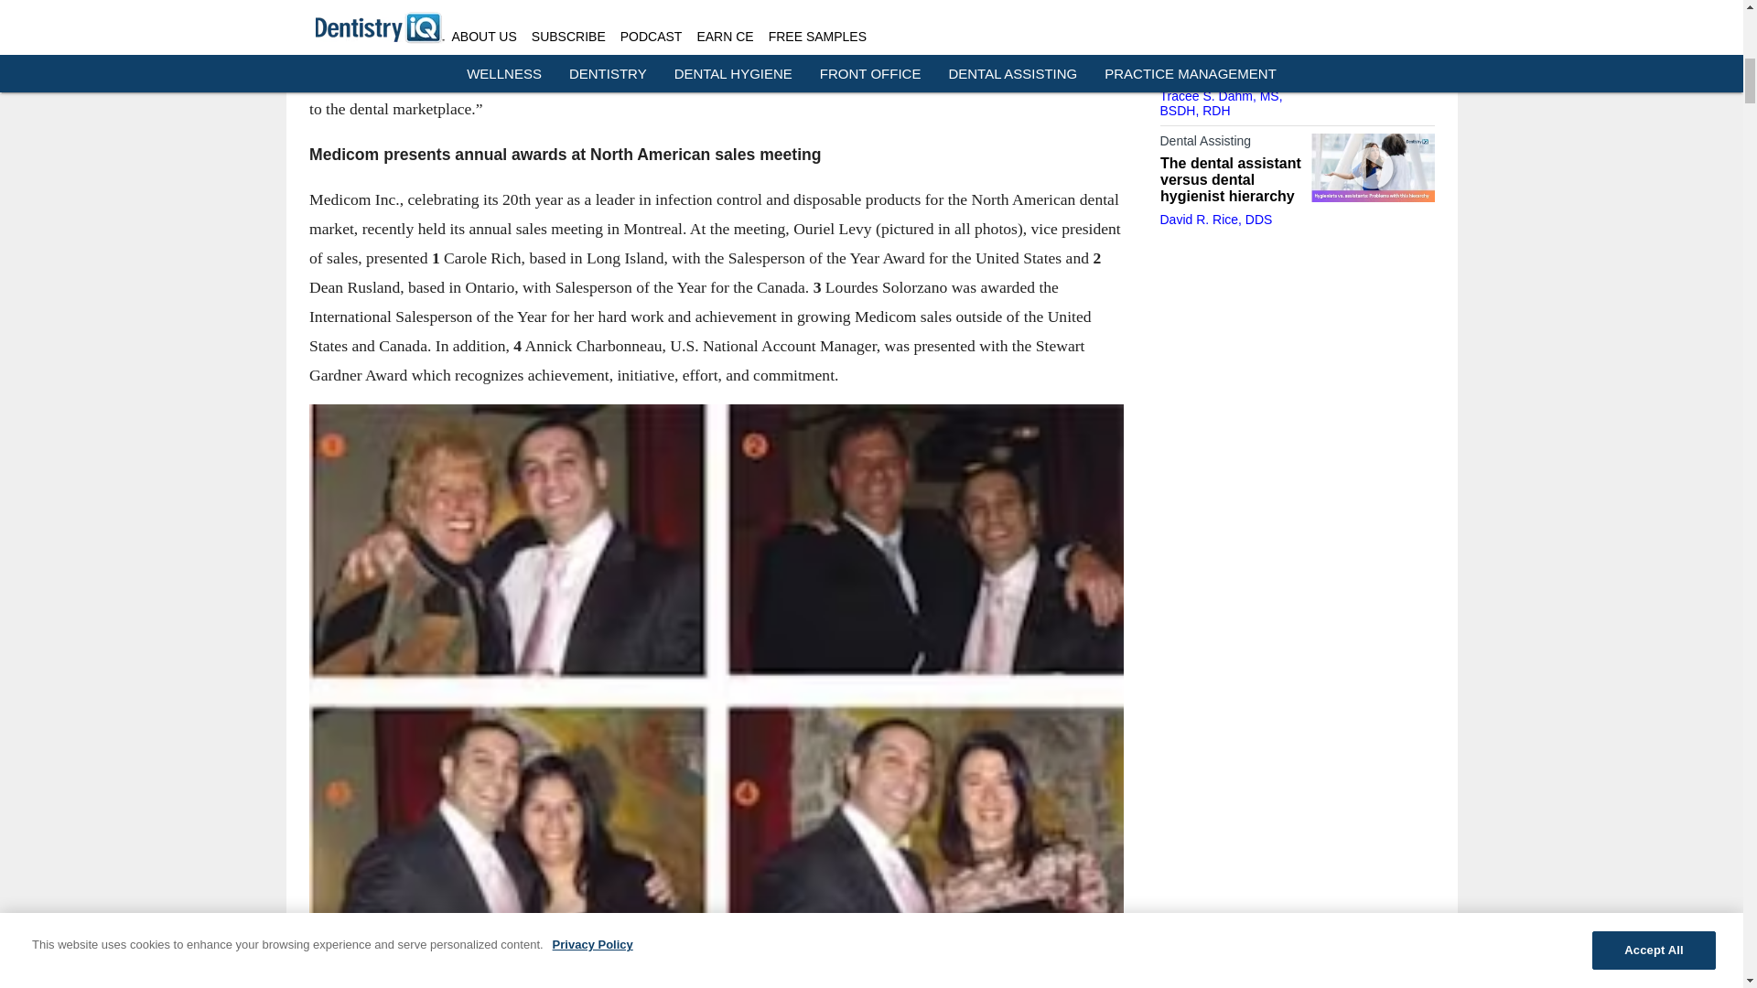 This screenshot has width=1757, height=988. I want to click on Periodontology, so click(1230, 20).